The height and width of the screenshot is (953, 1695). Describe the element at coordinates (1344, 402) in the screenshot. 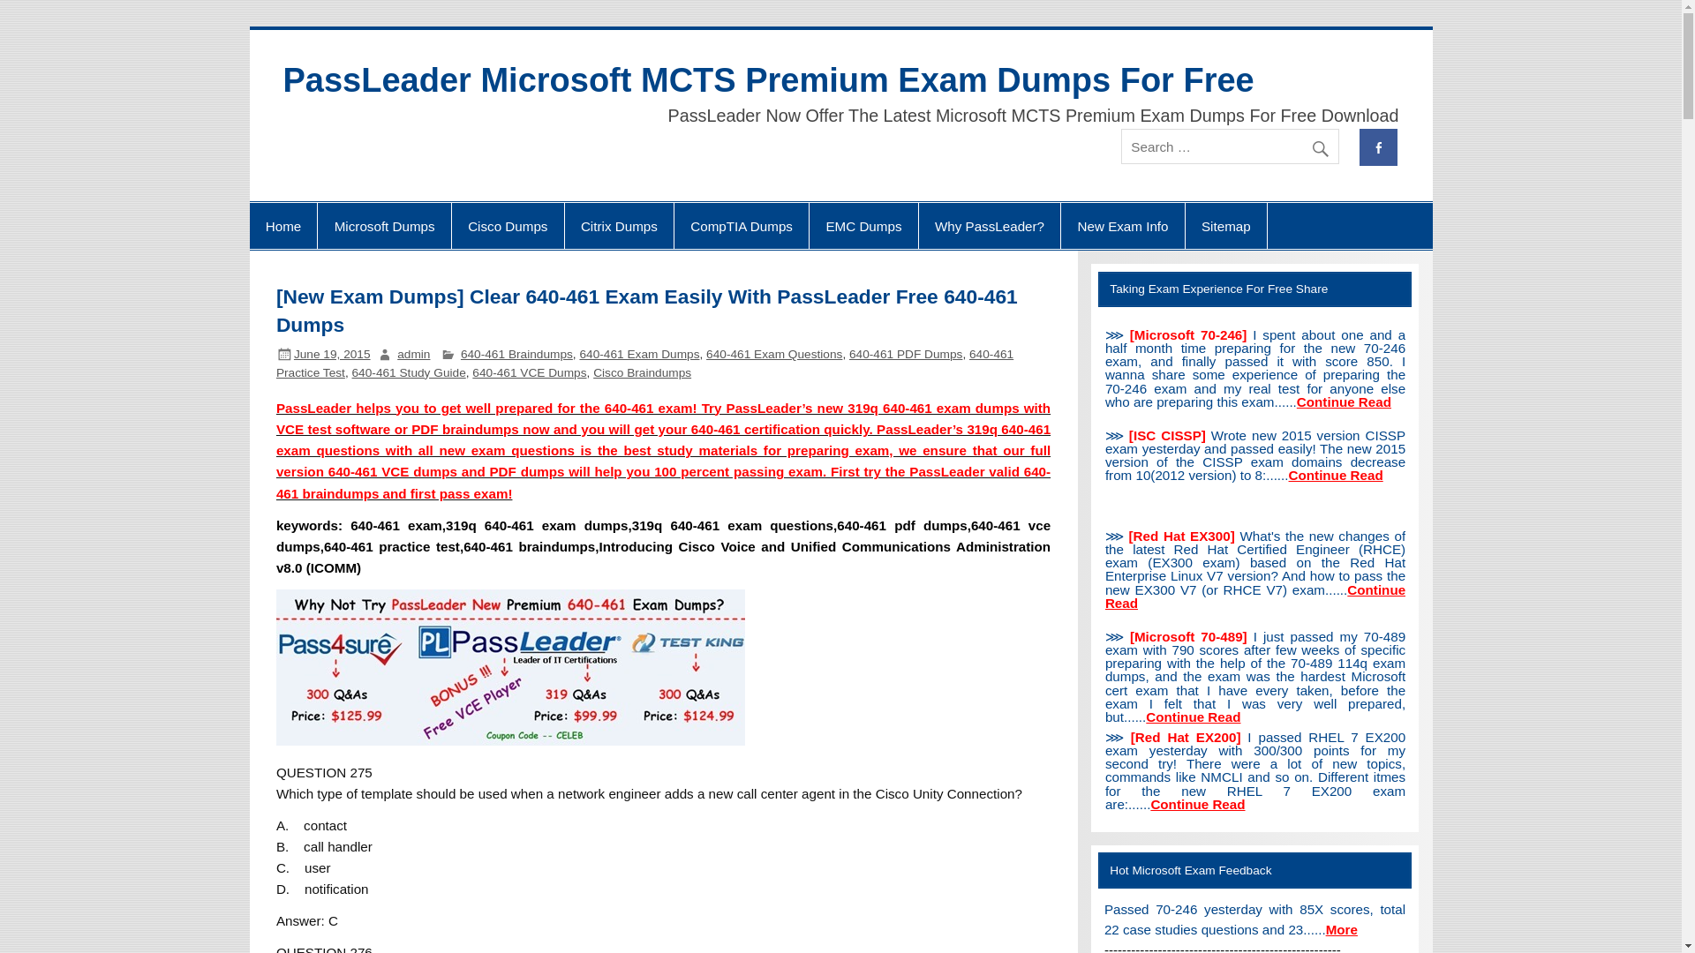

I see `Continue Read` at that location.